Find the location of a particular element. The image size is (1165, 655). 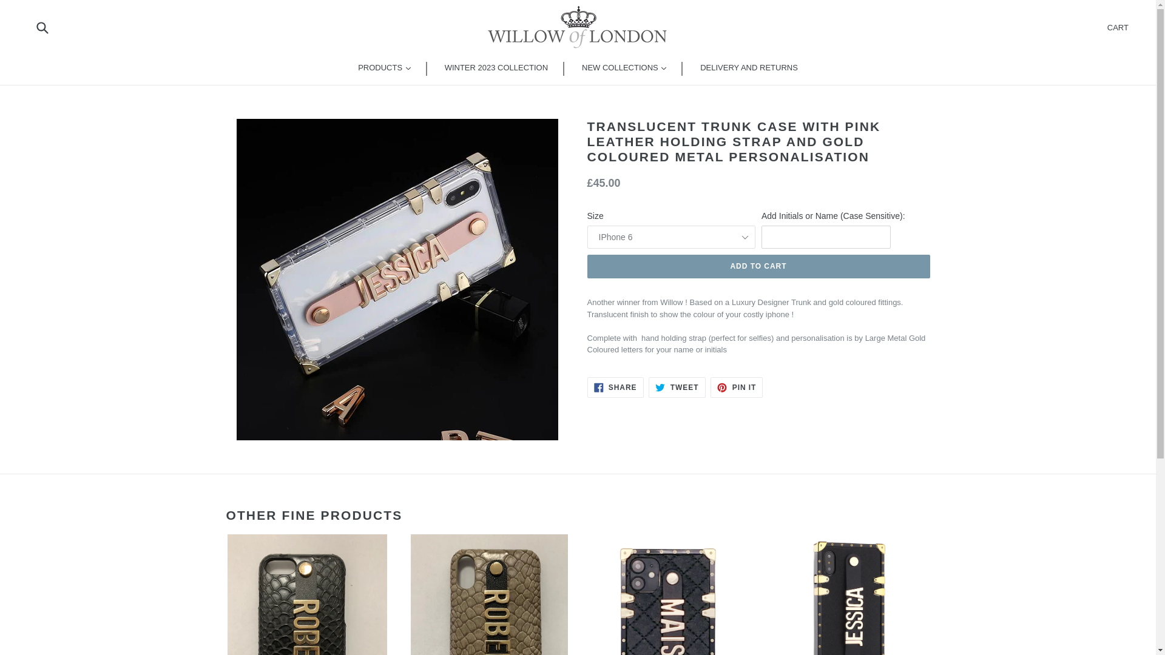

Share on Facebook is located at coordinates (737, 387).